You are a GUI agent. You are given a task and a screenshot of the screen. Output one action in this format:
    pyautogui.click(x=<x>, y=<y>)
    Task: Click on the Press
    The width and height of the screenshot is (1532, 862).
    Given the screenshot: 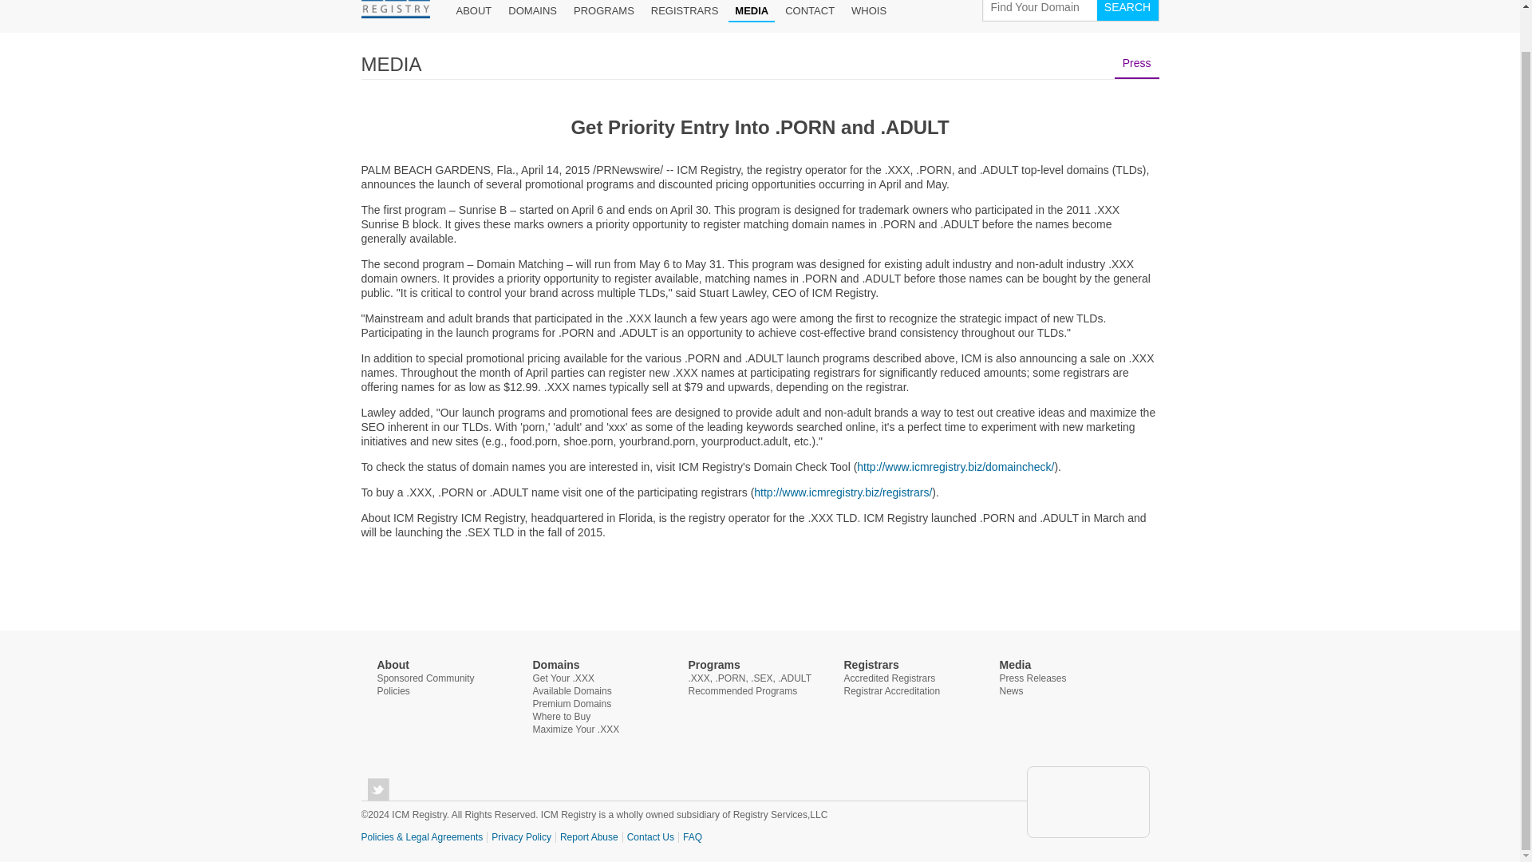 What is the action you would take?
    pyautogui.click(x=1137, y=63)
    